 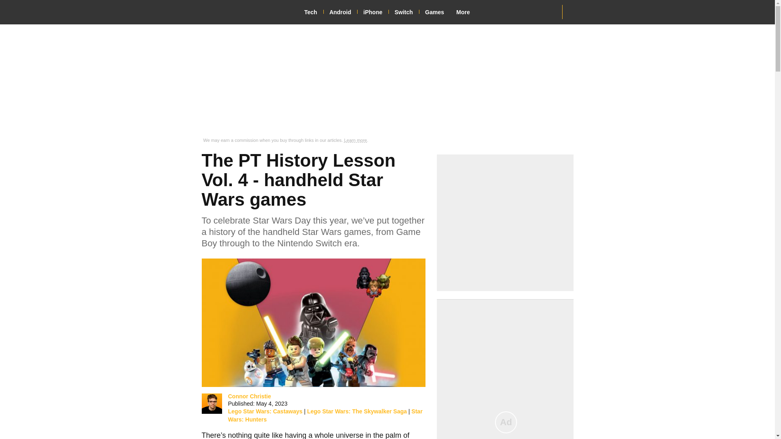 I want to click on Switch, so click(x=406, y=12).